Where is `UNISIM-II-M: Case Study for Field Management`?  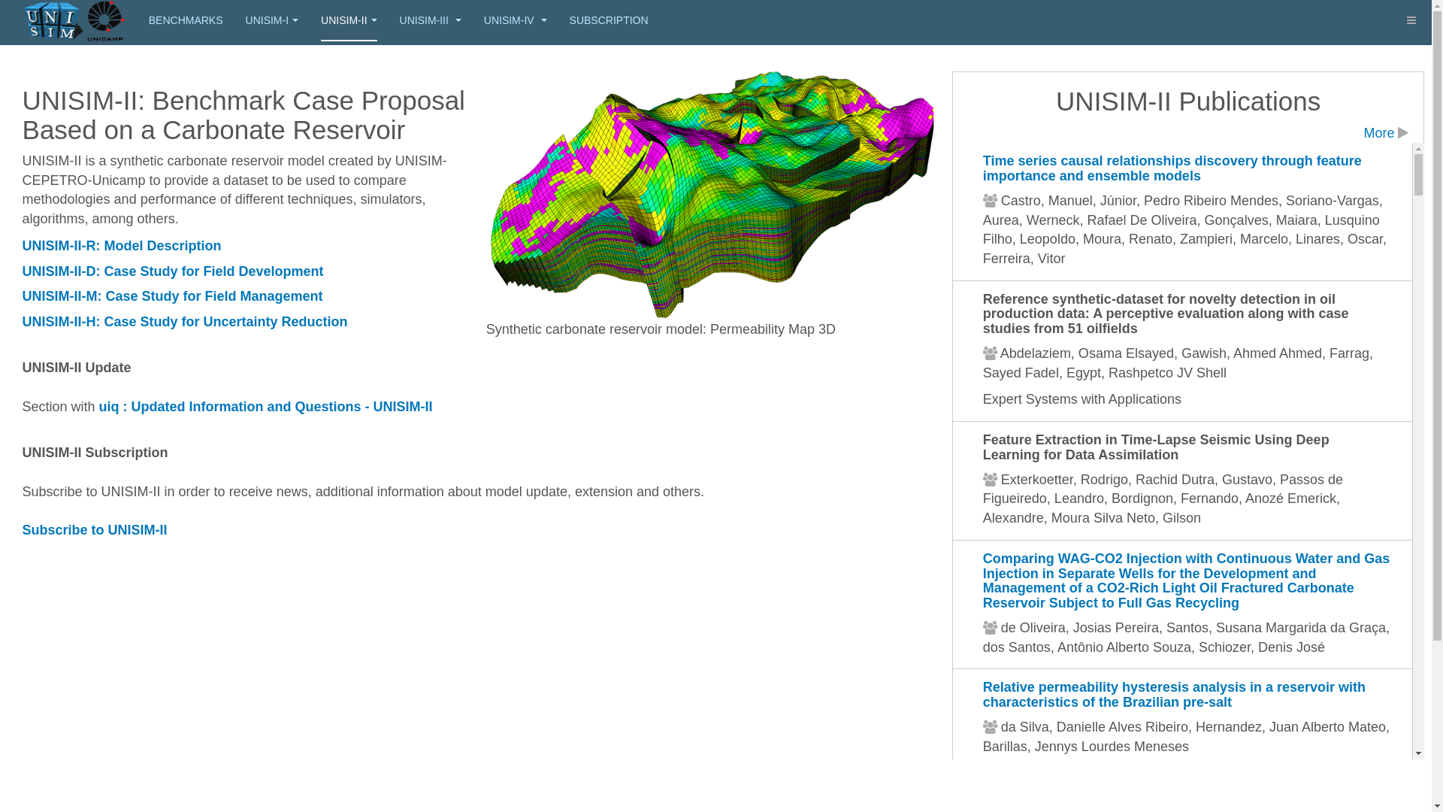
UNISIM-II-M: Case Study for Field Management is located at coordinates (173, 296).